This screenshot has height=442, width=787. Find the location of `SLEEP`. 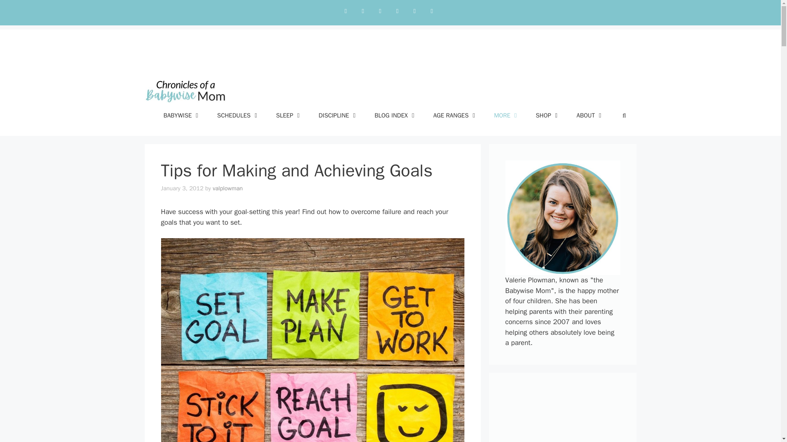

SLEEP is located at coordinates (289, 115).